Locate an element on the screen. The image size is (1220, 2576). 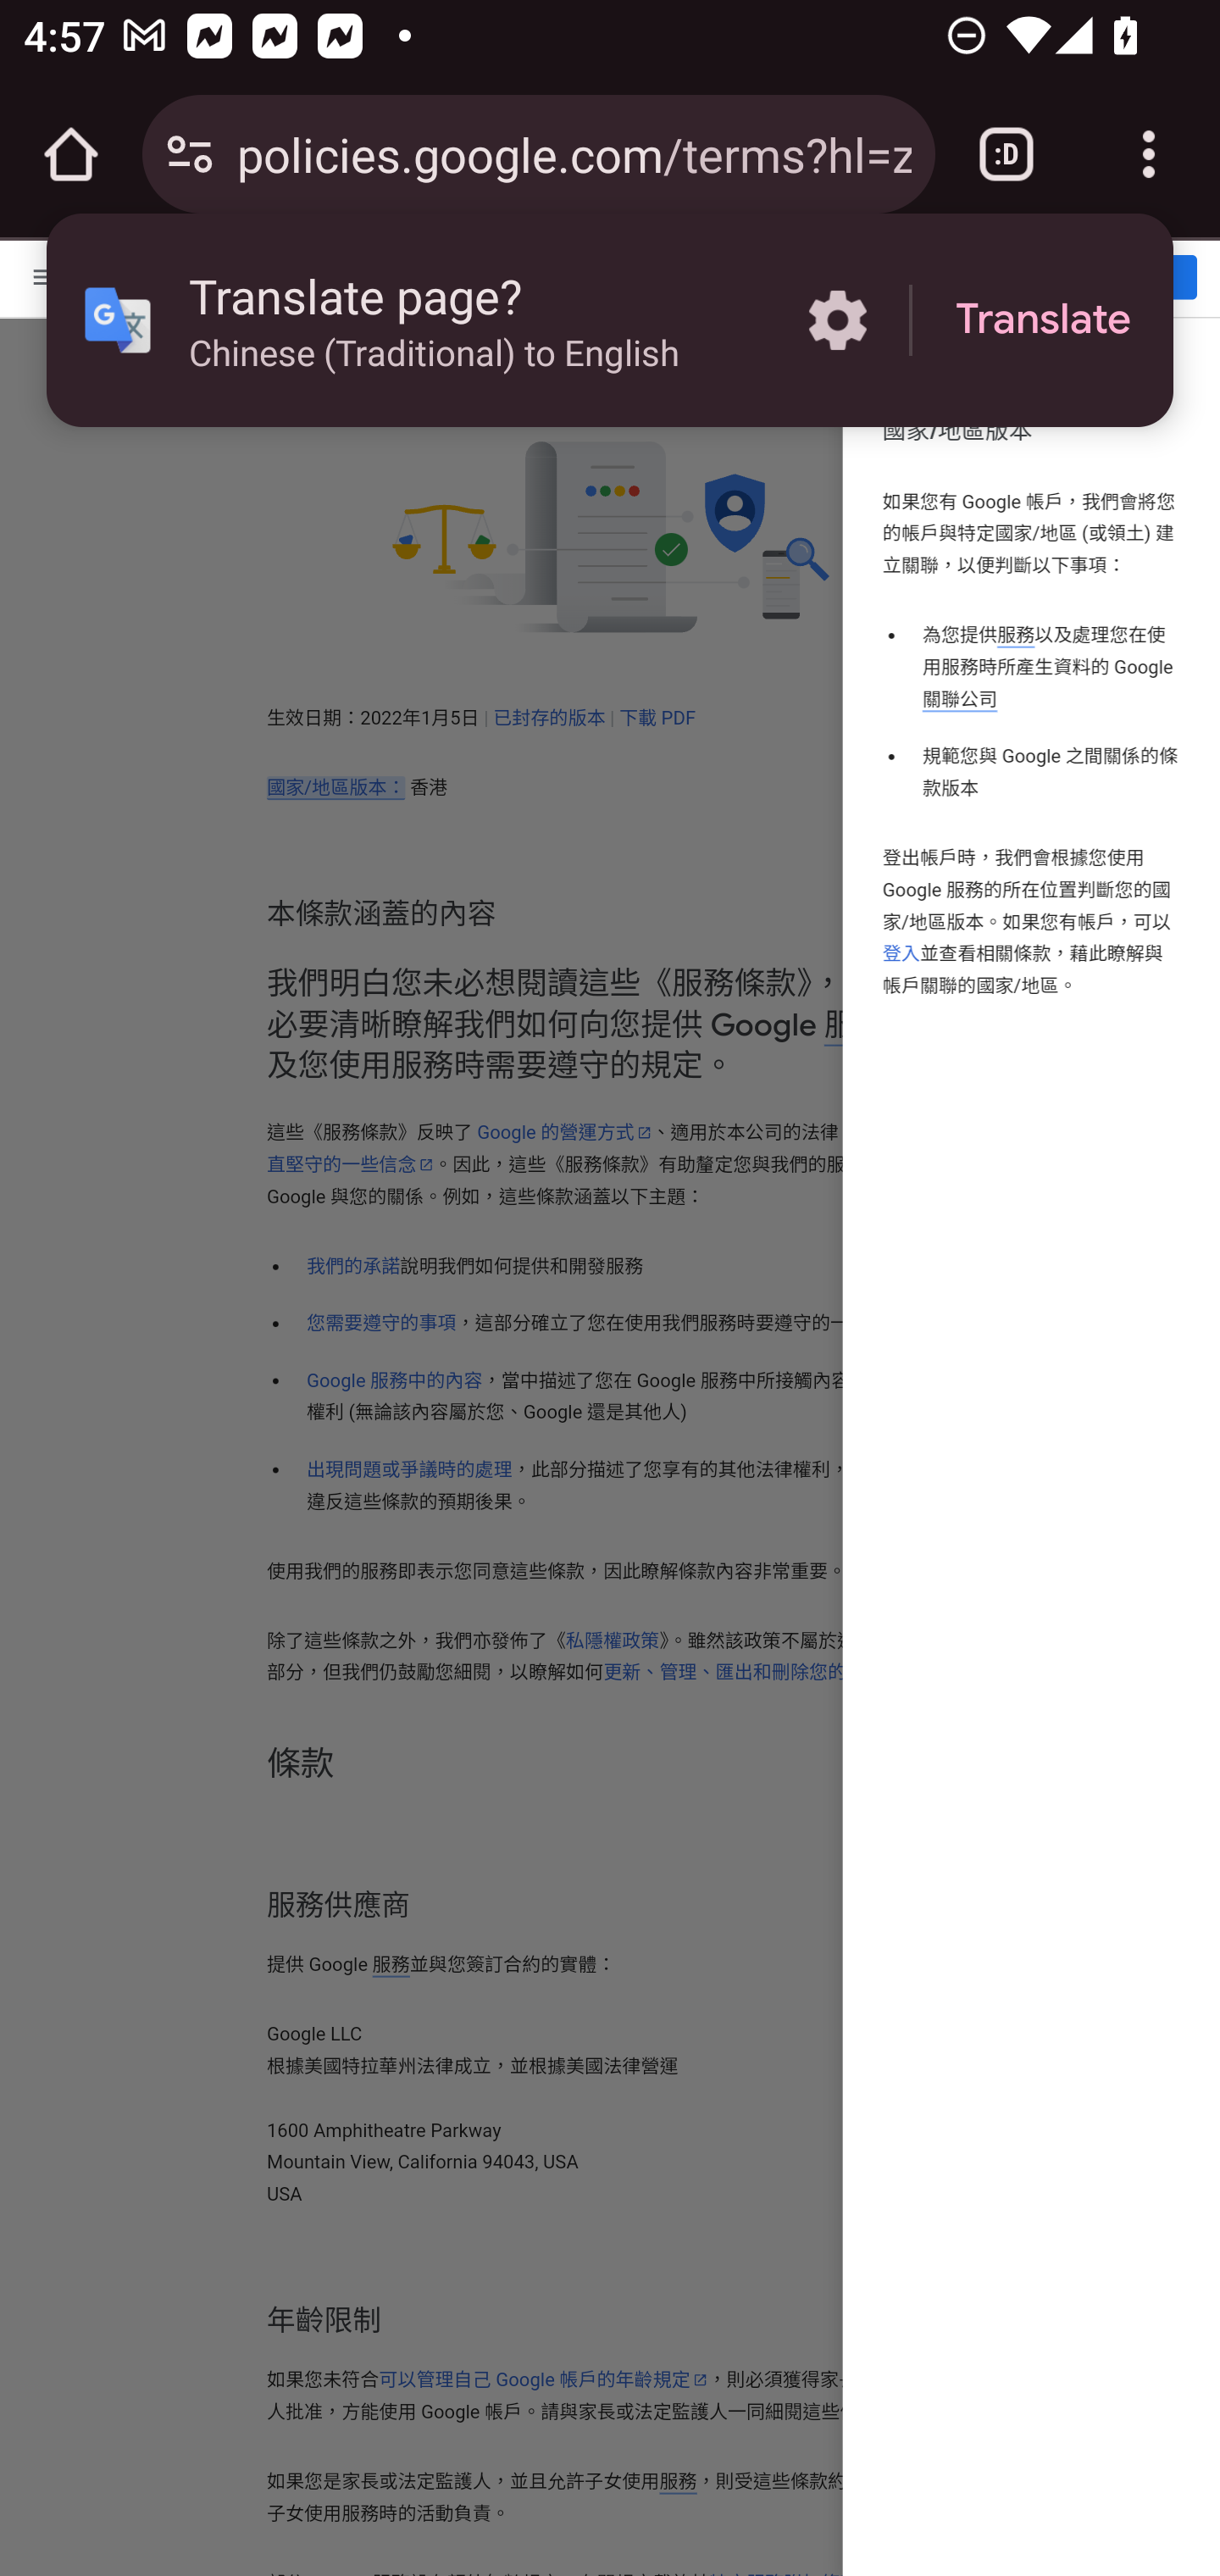
Open the home page is located at coordinates (71, 154).